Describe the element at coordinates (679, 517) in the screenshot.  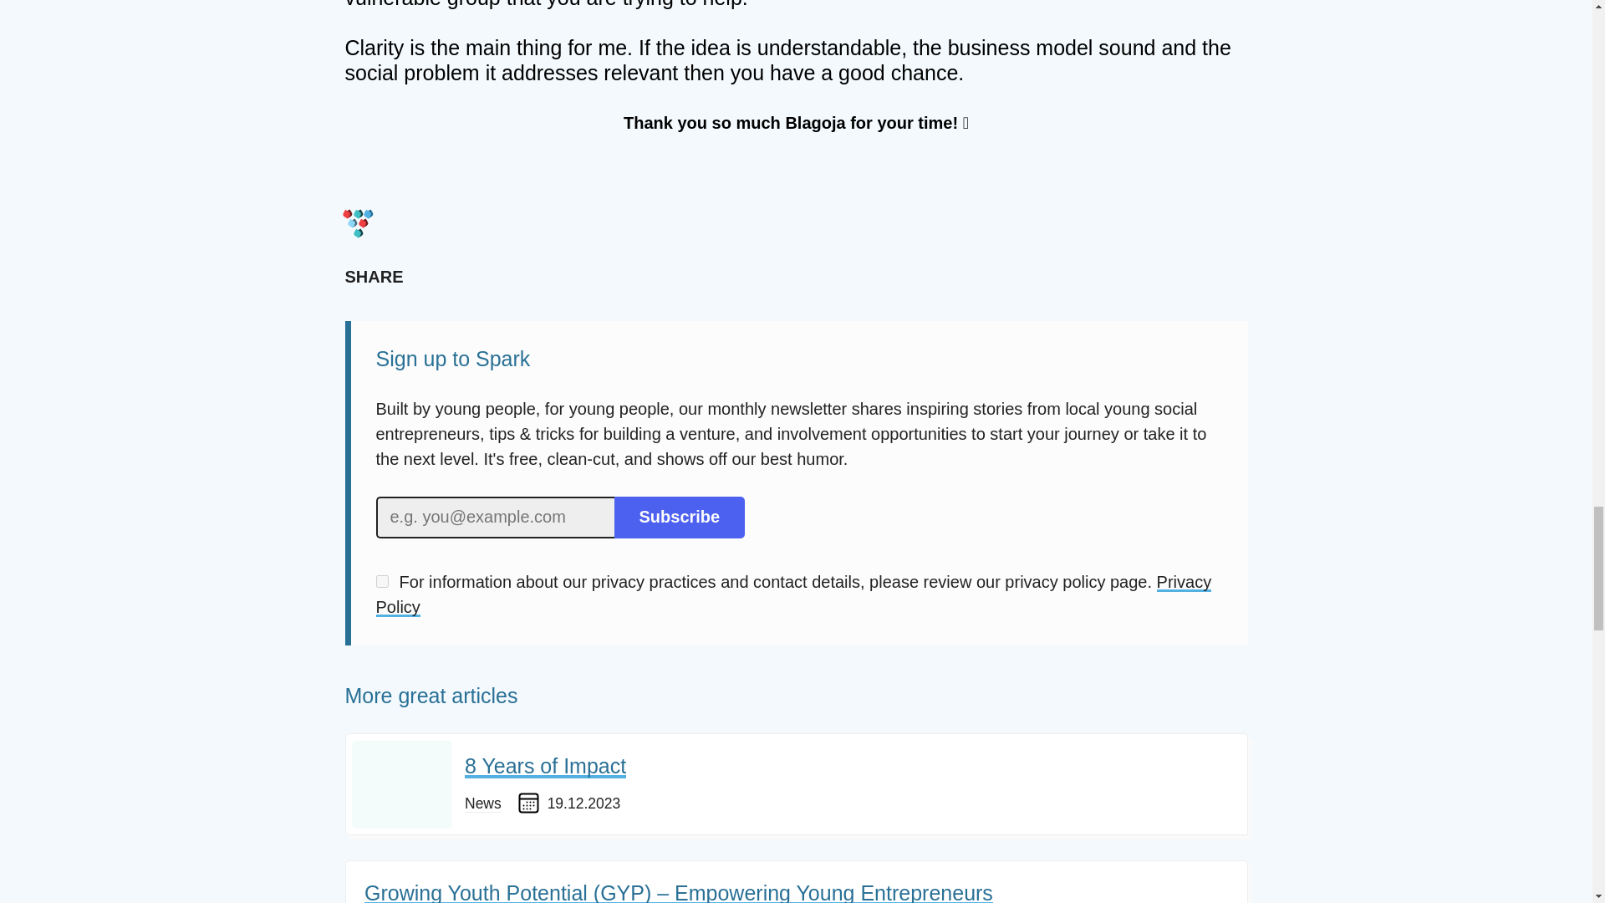
I see `Subscribe` at that location.